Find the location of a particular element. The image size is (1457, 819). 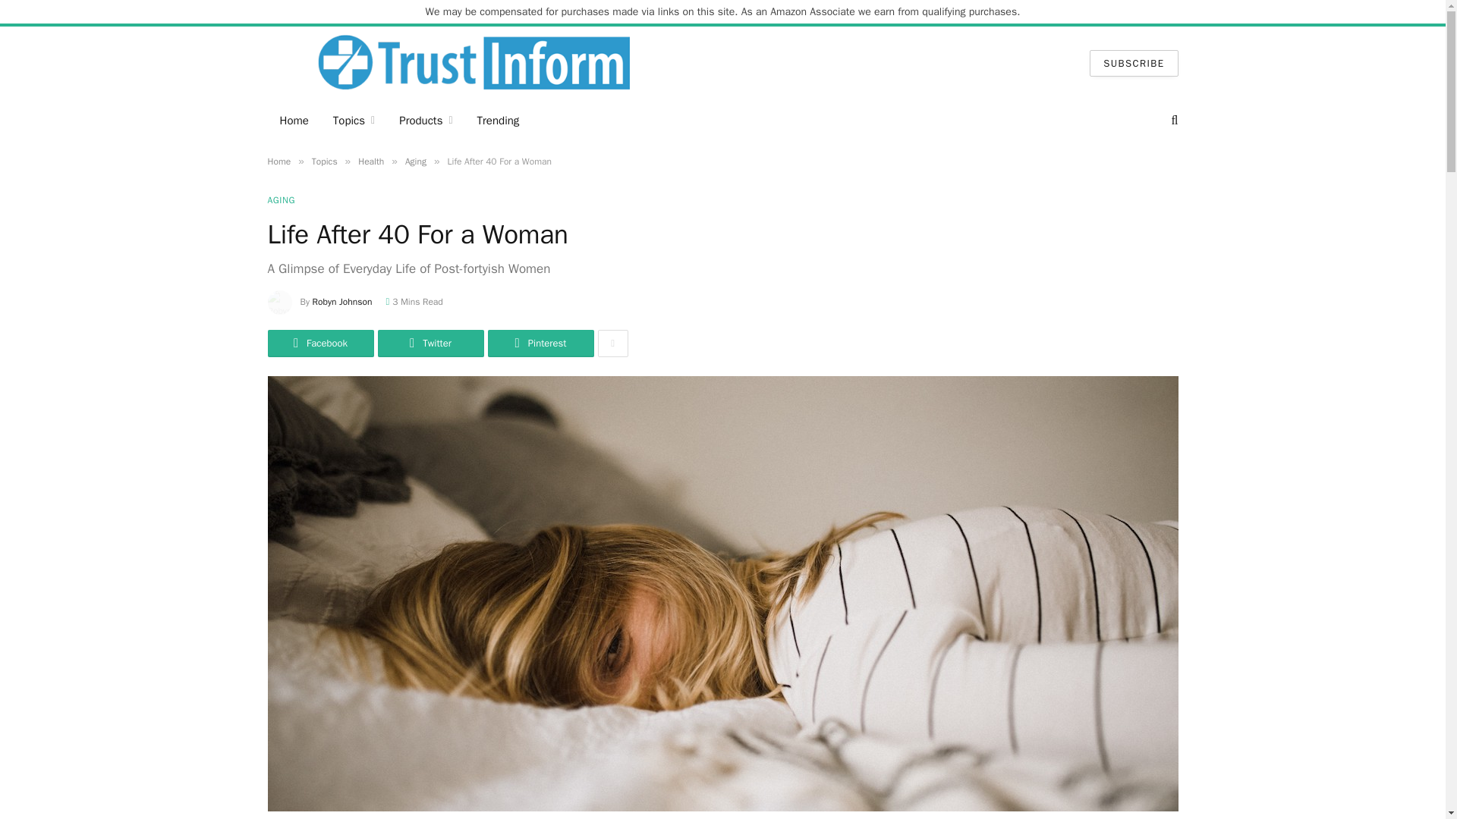

Share on Facebook is located at coordinates (319, 343).